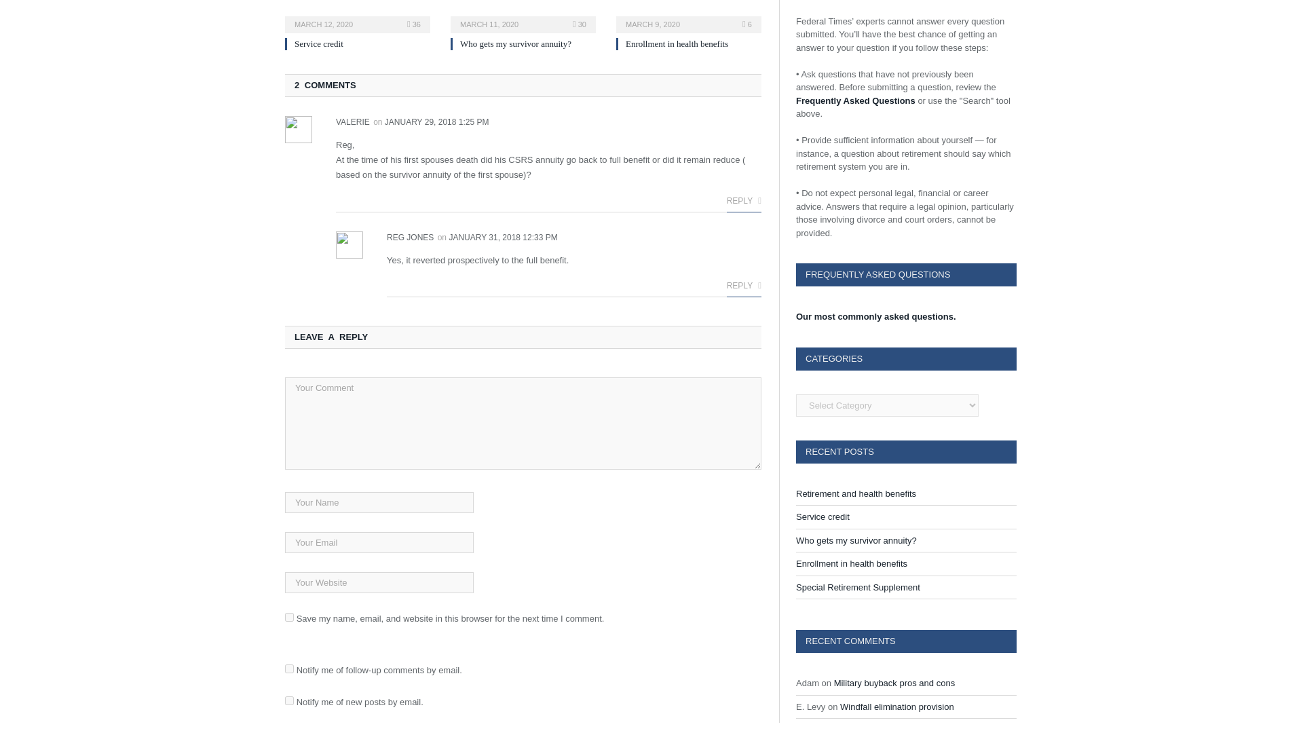 This screenshot has width=1303, height=733. I want to click on Post Comment, so click(707, 730).